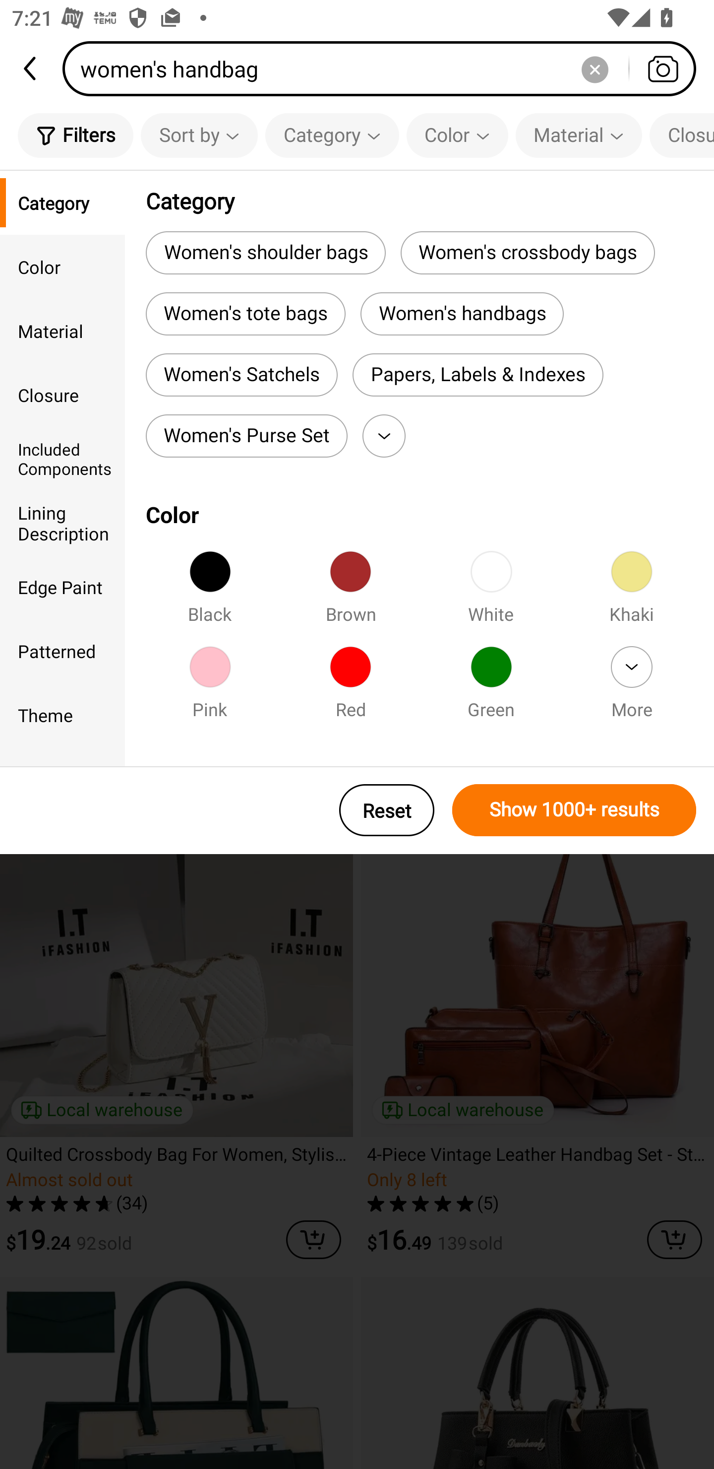 Image resolution: width=714 pixels, height=1469 pixels. Describe the element at coordinates (578, 135) in the screenshot. I see `Material` at that location.